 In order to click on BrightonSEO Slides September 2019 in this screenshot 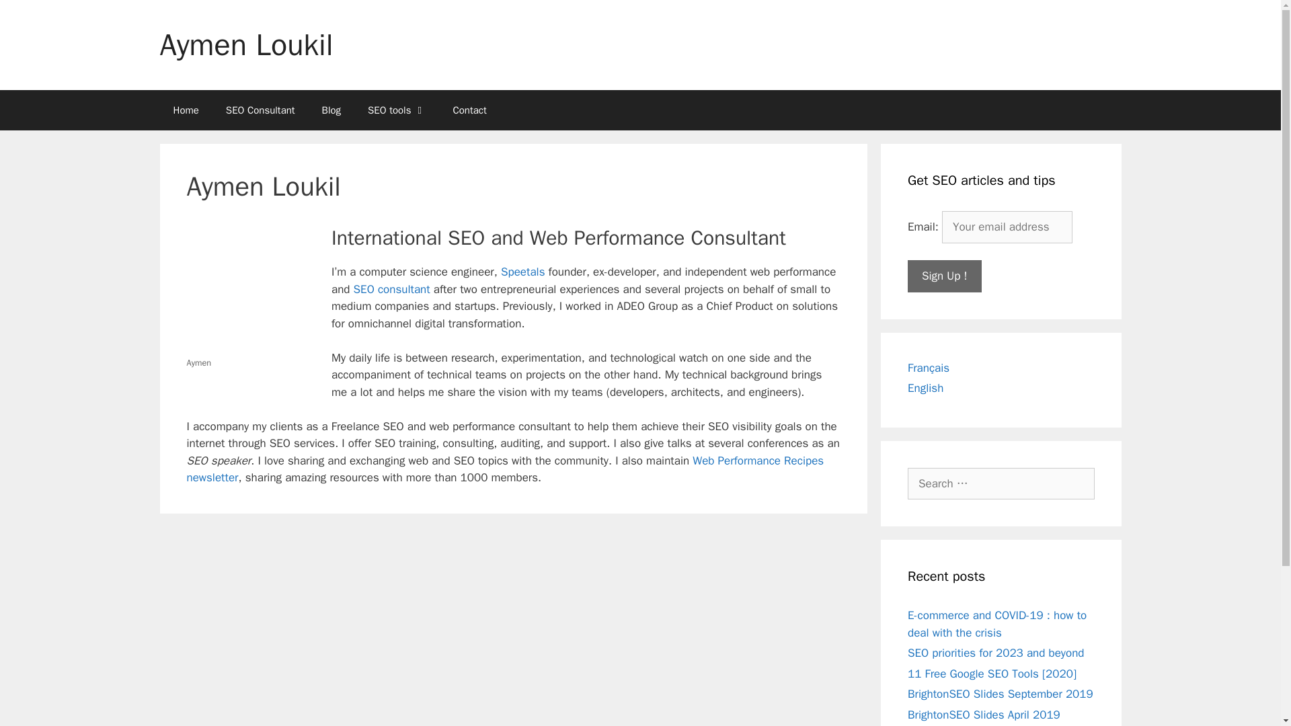, I will do `click(1001, 694)`.